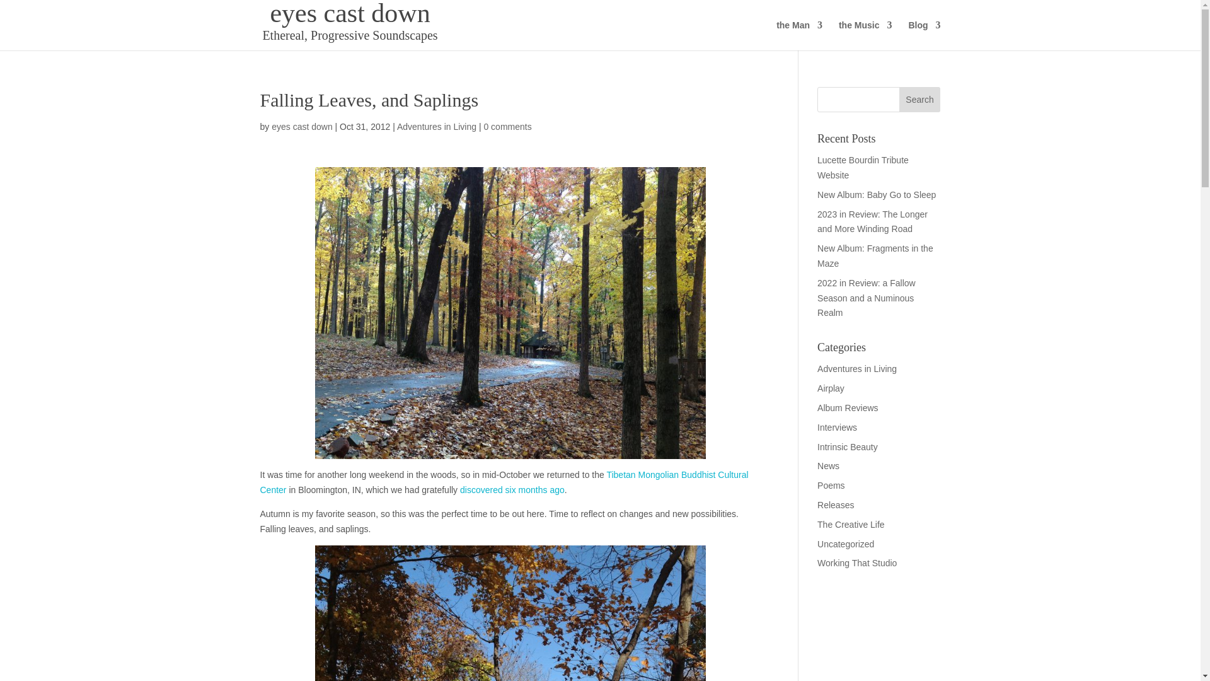 The height and width of the screenshot is (681, 1210). Describe the element at coordinates (865, 35) in the screenshot. I see `the Music` at that location.